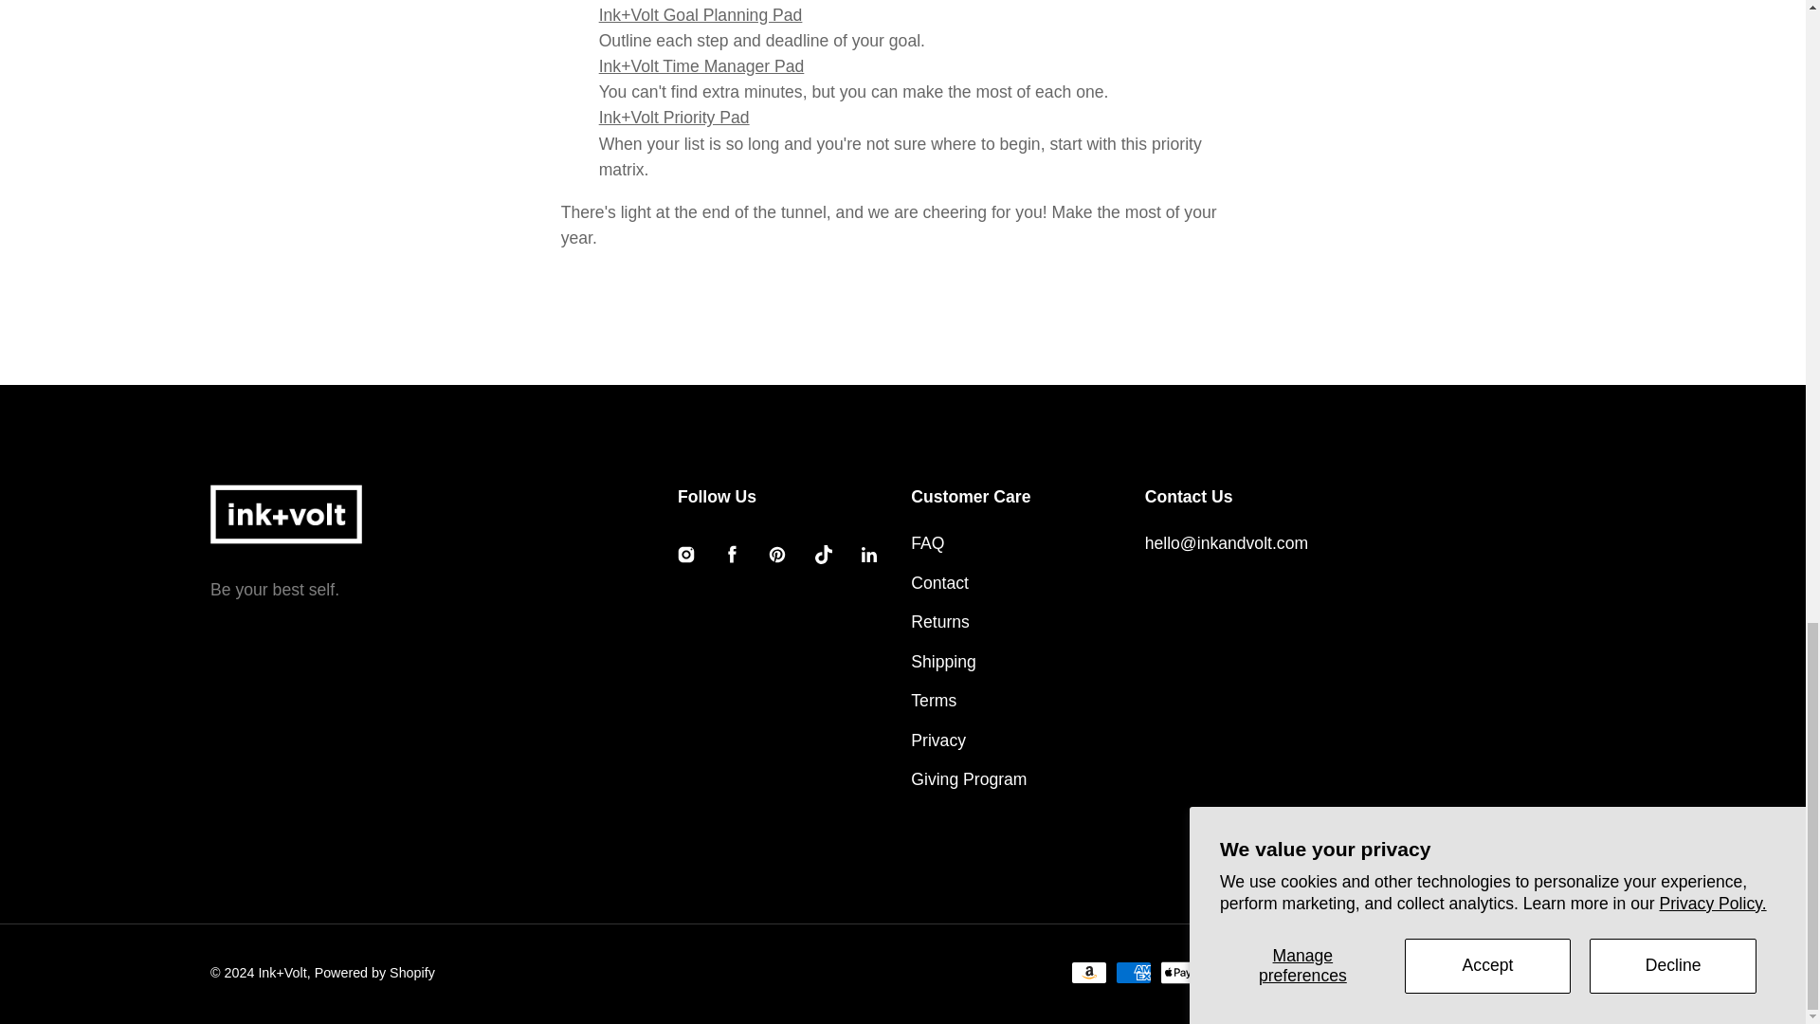 Image resolution: width=1820 pixels, height=1024 pixels. I want to click on goal planning notepad, so click(700, 15).